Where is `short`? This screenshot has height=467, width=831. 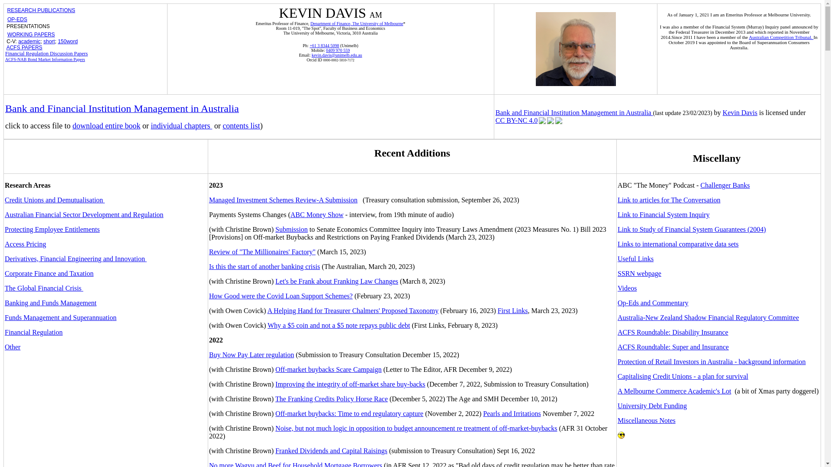 short is located at coordinates (49, 42).